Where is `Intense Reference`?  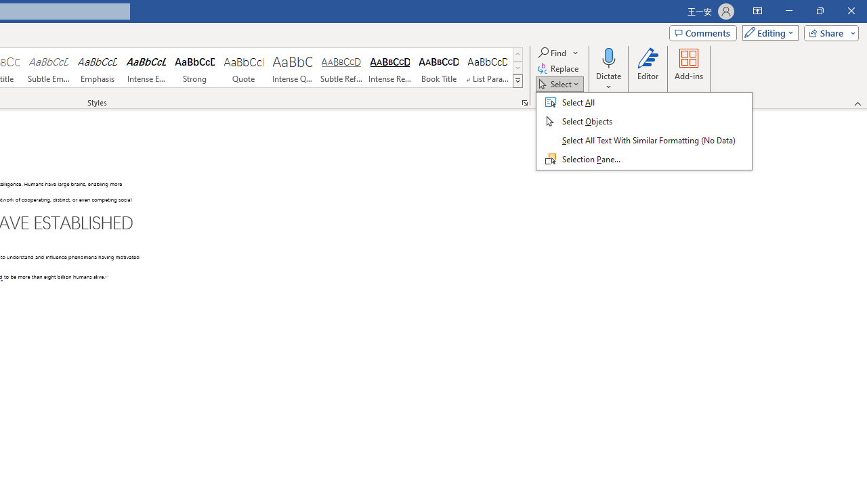
Intense Reference is located at coordinates (390, 68).